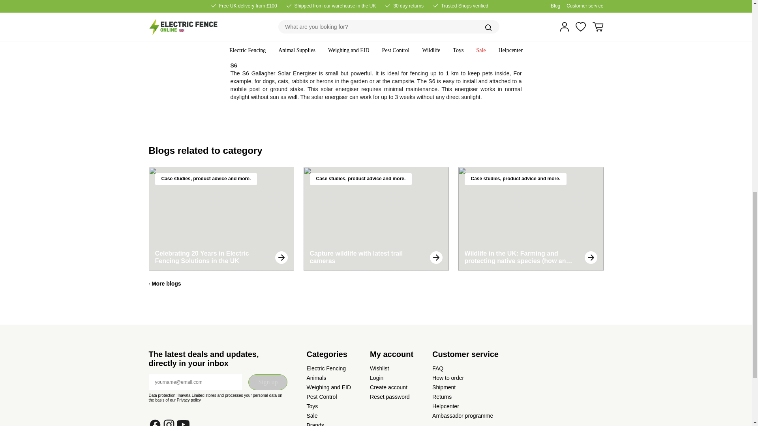  Describe the element at coordinates (377, 378) in the screenshot. I see `Login` at that location.